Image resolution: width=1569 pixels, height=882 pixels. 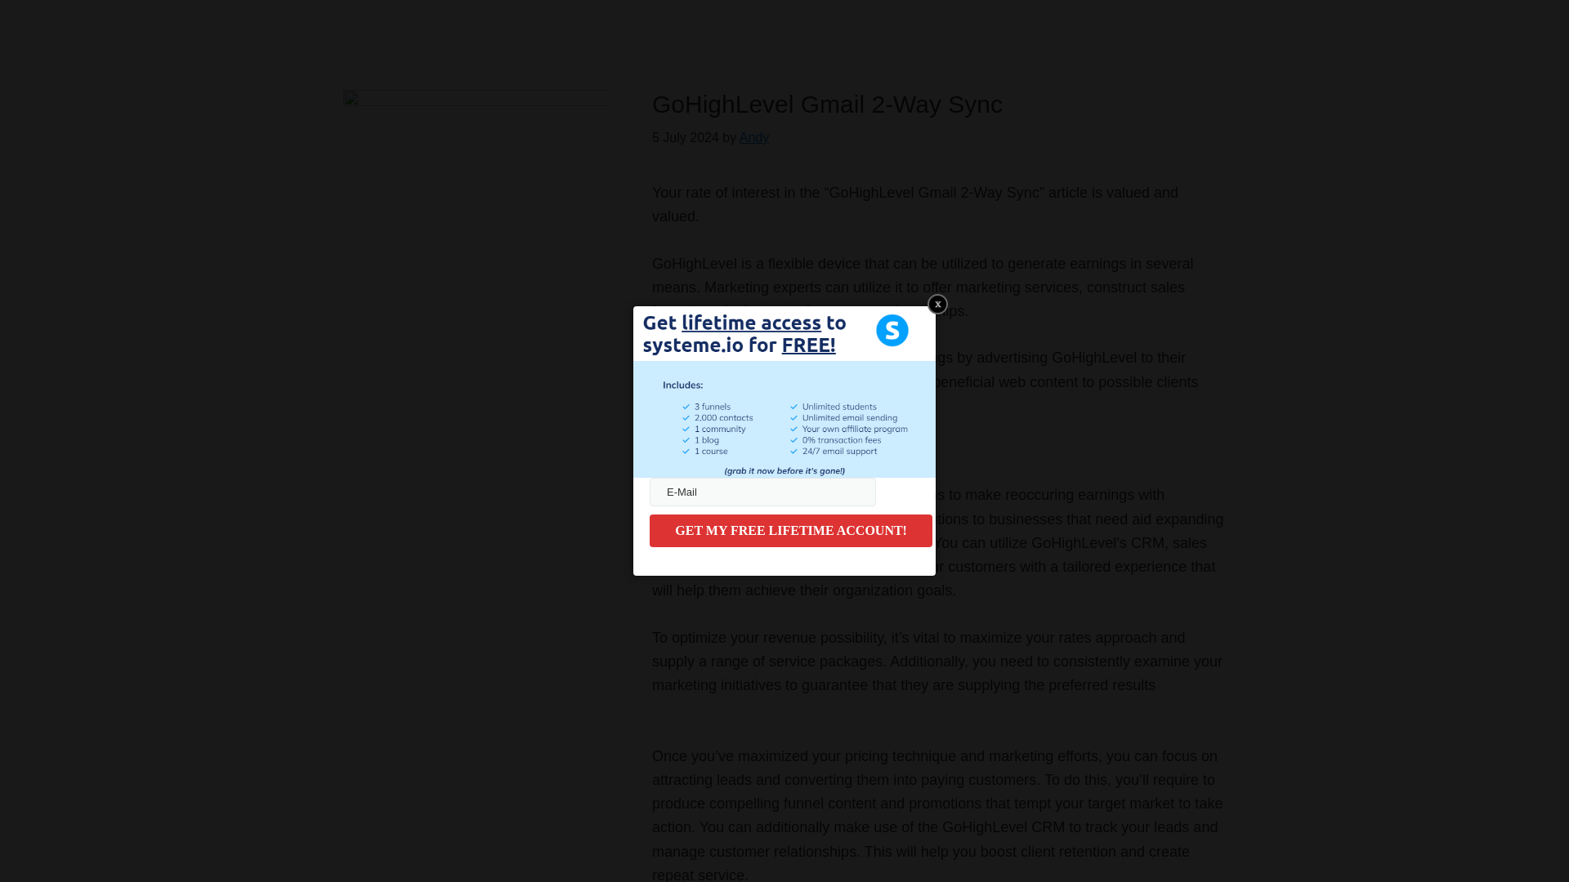 What do you see at coordinates (753, 137) in the screenshot?
I see `Andy` at bounding box center [753, 137].